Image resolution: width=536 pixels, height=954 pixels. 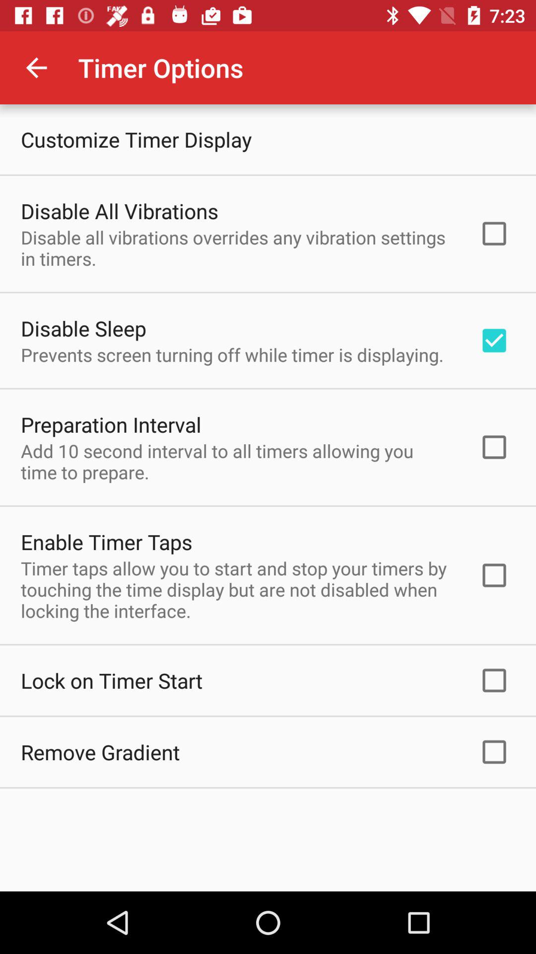 What do you see at coordinates (494, 752) in the screenshot?
I see `select the box symbol which is right hand side of the text remove graident` at bounding box center [494, 752].